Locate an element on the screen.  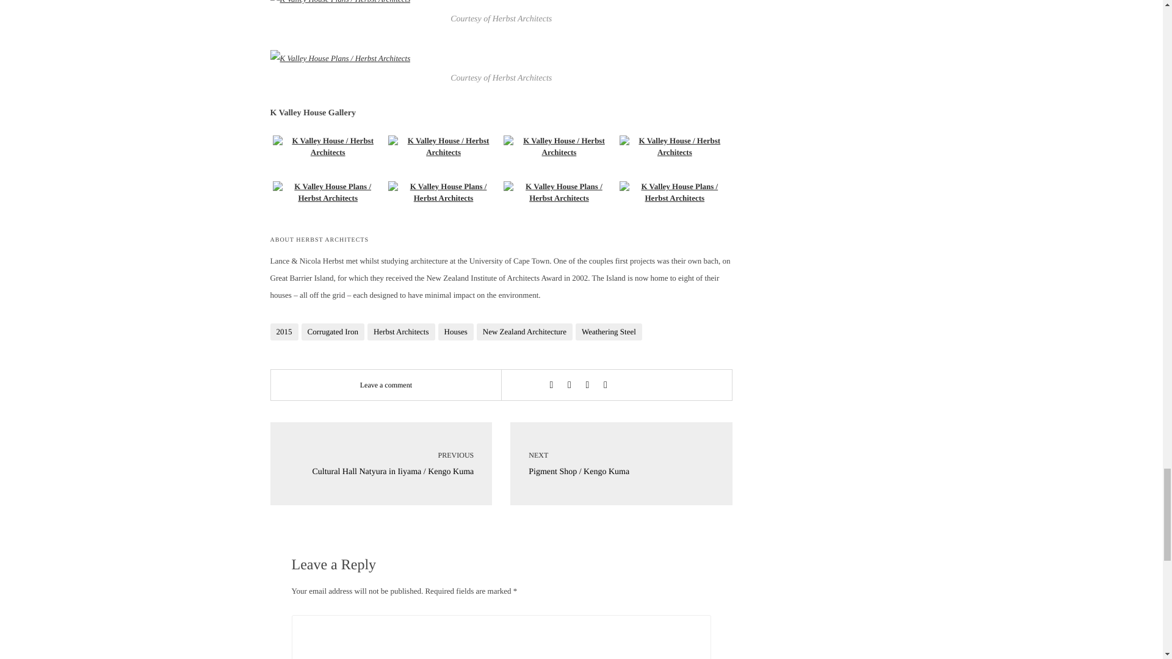
Share with Google Plus is located at coordinates (587, 385).